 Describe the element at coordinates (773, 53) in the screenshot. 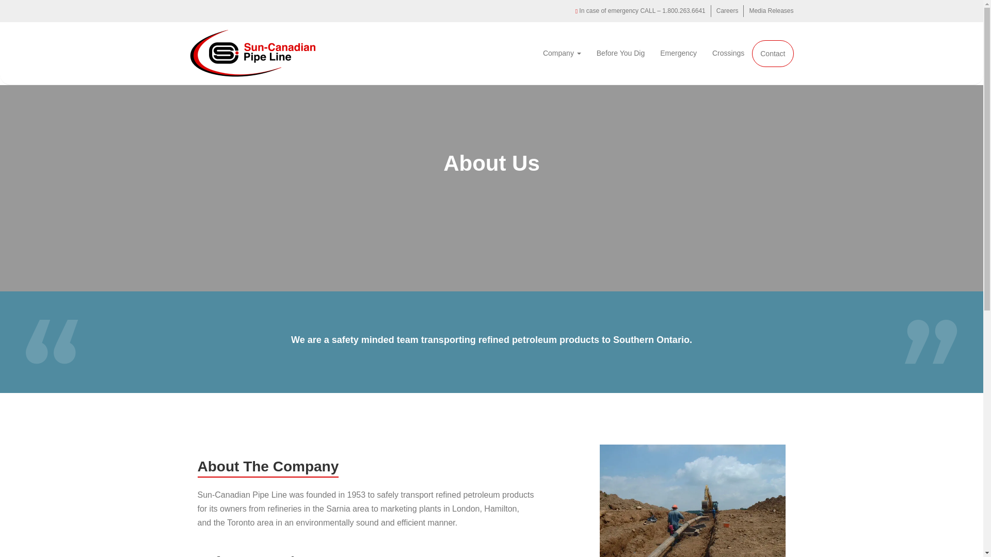

I see `Contact` at that location.